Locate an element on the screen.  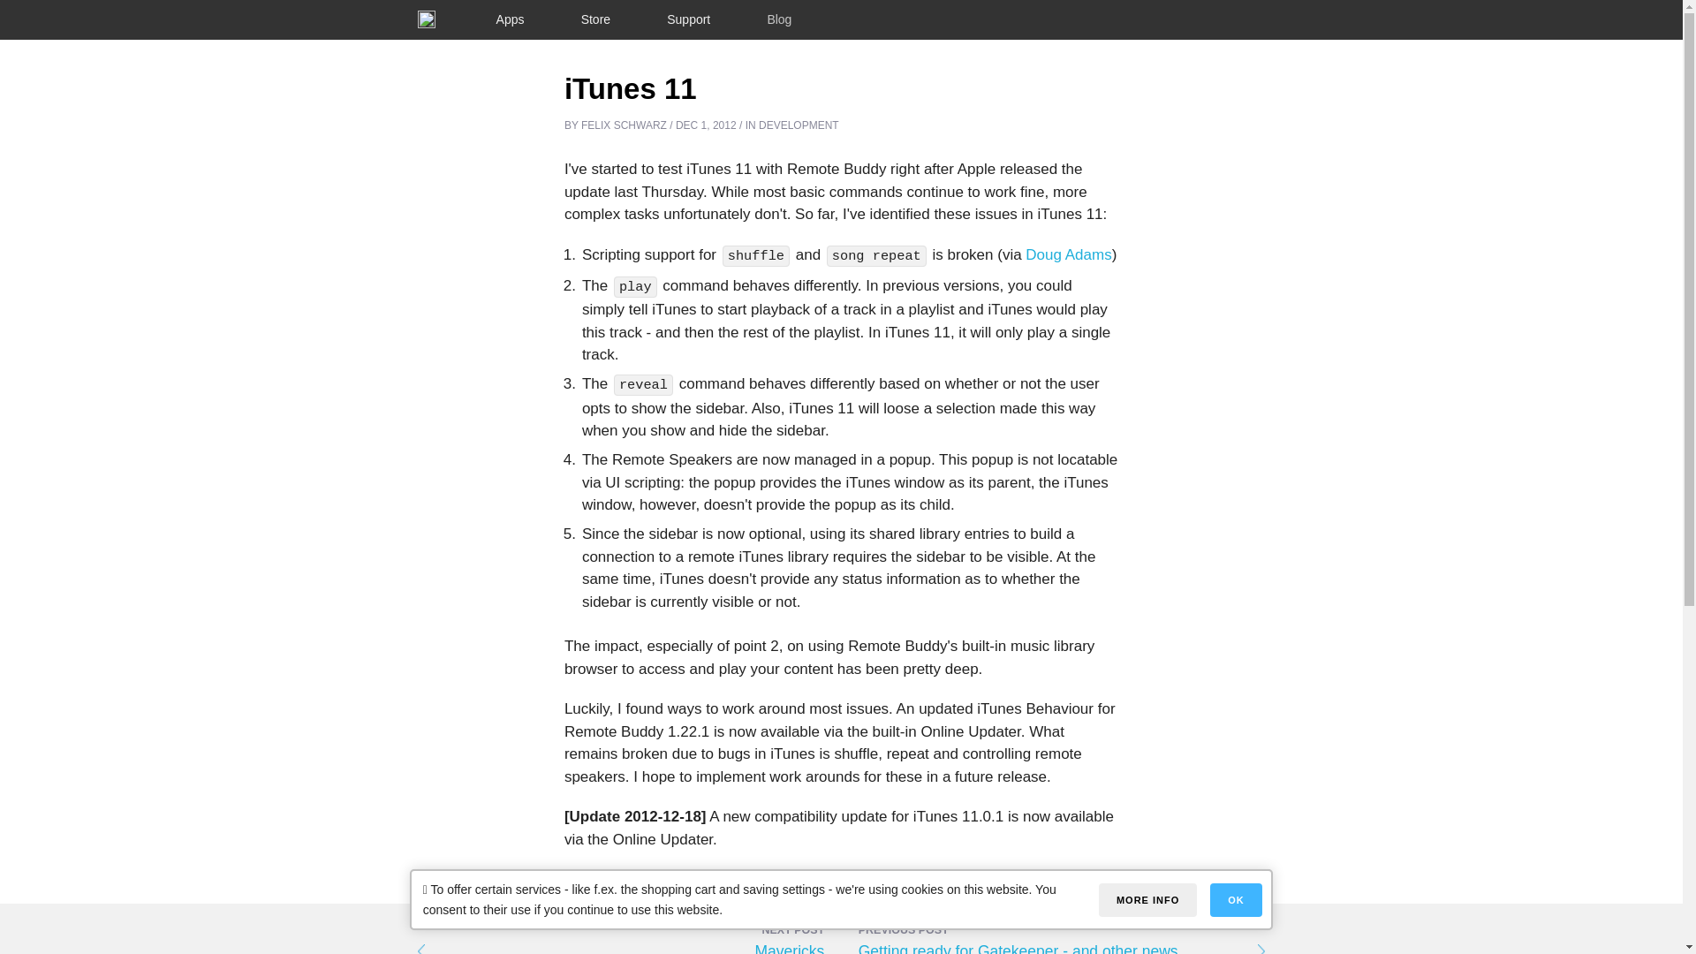
Doug Adams is located at coordinates (1068, 254).